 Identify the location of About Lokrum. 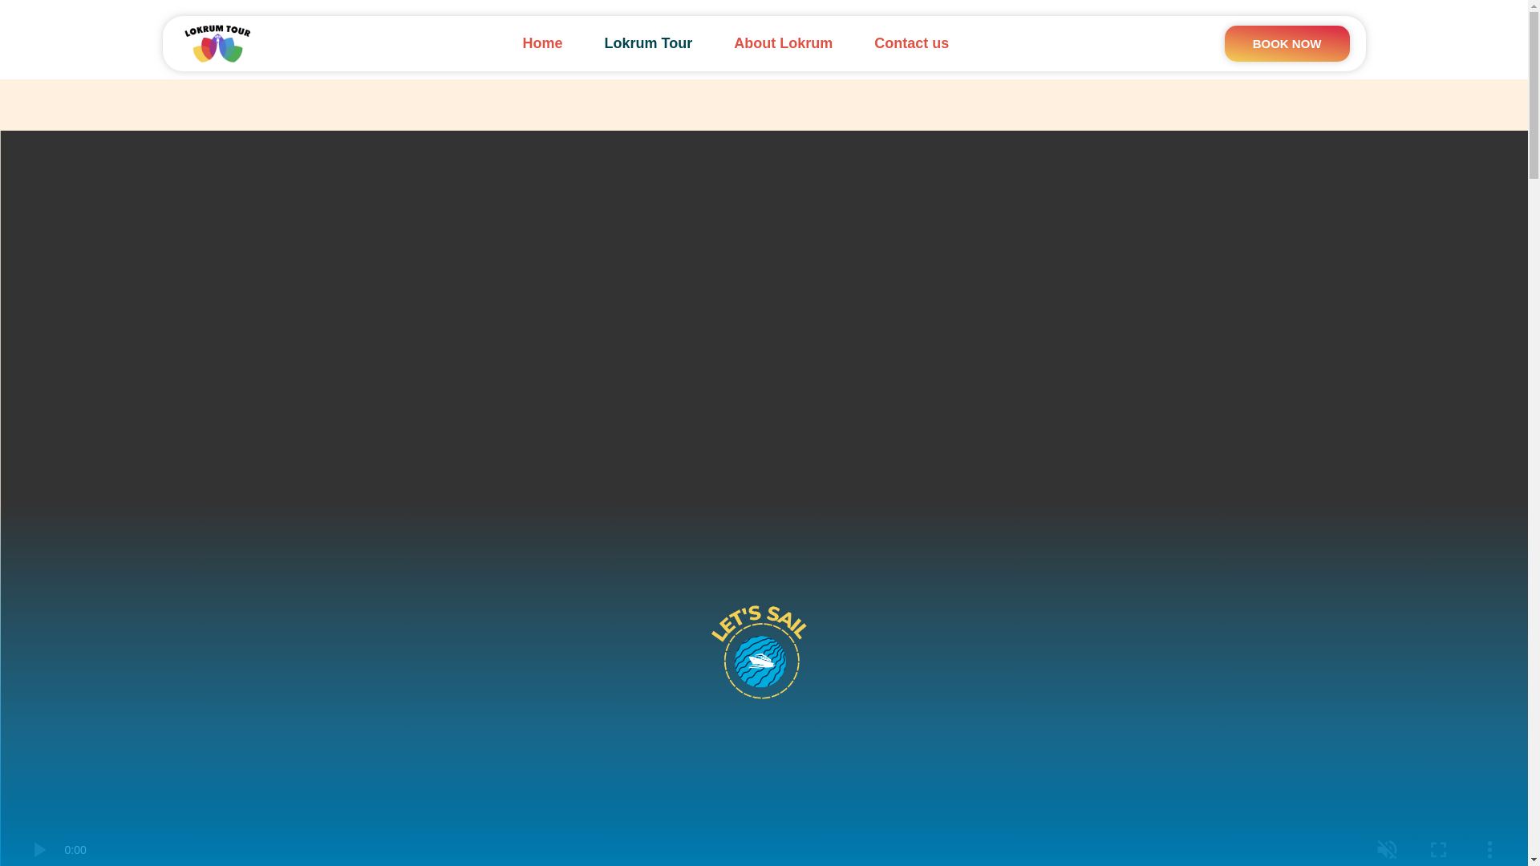
(783, 43).